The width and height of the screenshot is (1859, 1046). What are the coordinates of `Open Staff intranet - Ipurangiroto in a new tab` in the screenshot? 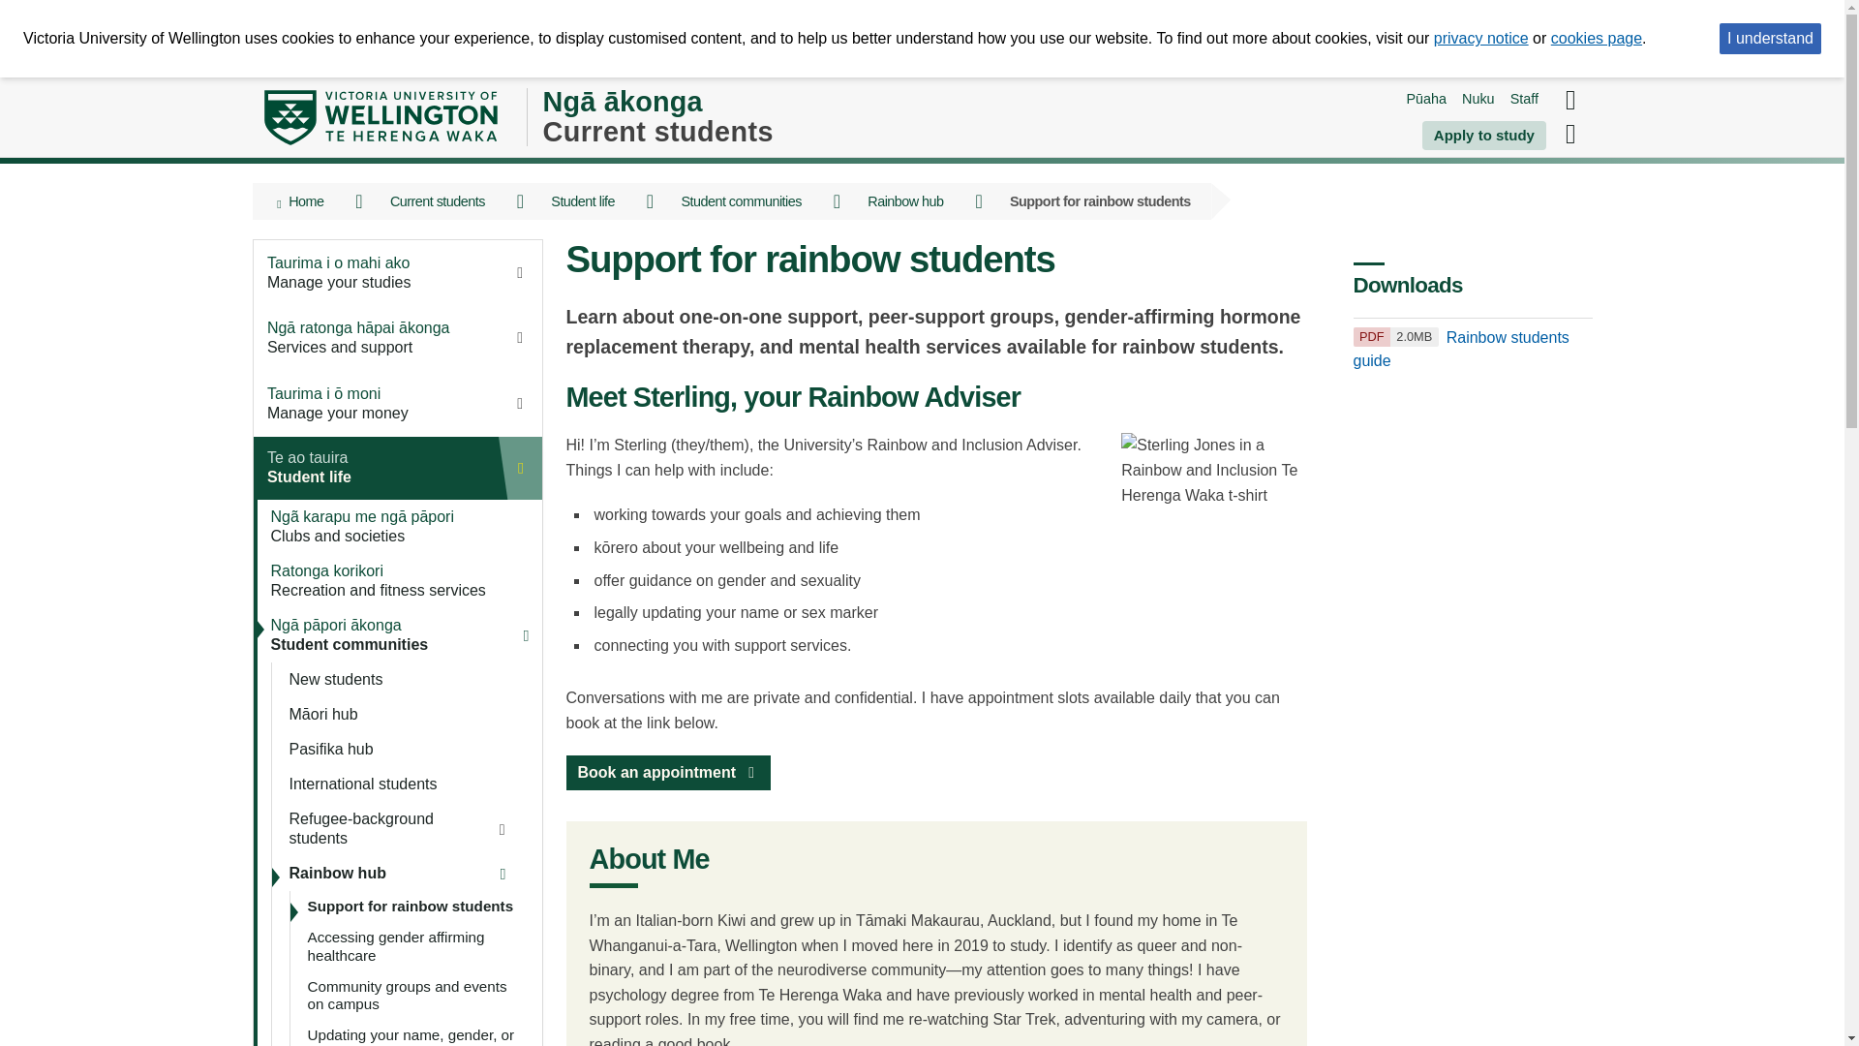 It's located at (1524, 99).